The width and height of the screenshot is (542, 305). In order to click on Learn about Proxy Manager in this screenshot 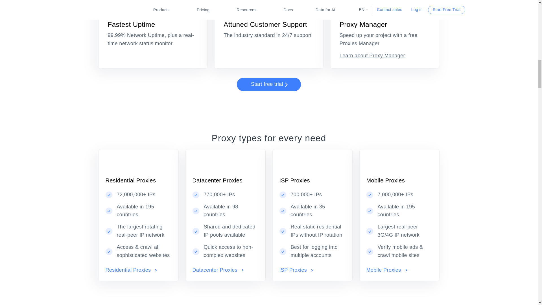, I will do `click(372, 55)`.